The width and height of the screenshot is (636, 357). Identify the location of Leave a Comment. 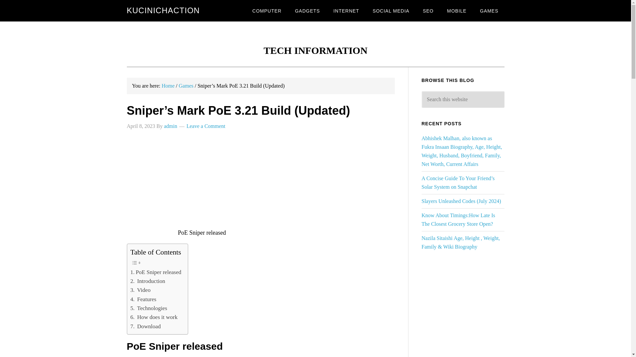
(205, 126).